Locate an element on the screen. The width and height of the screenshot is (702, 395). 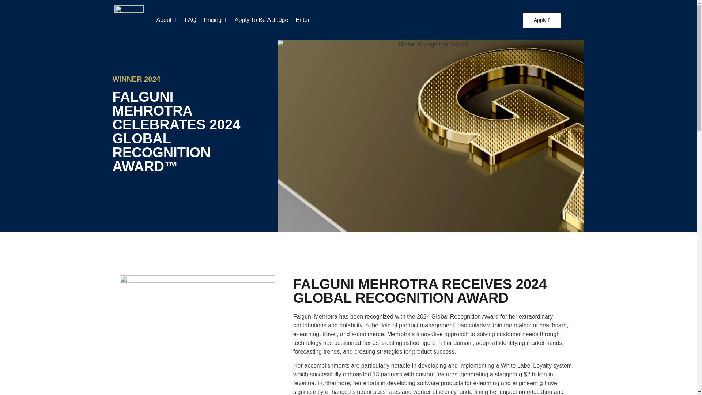
FAQ is located at coordinates (190, 20).